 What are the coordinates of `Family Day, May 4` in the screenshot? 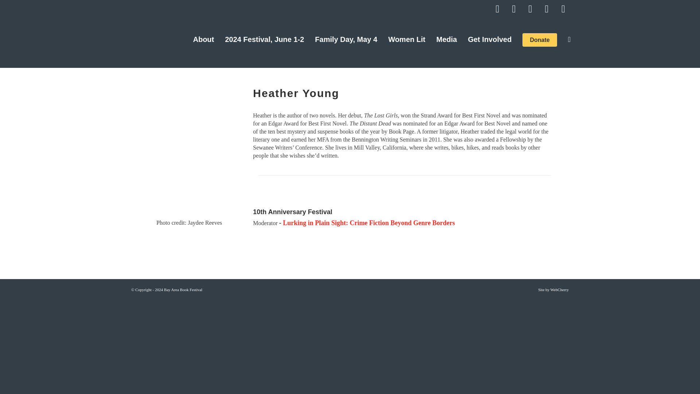 It's located at (346, 39).